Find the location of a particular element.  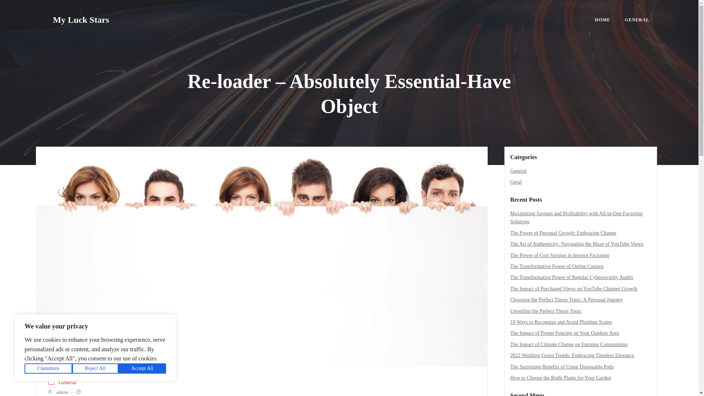

The Power of Personal Growth: Embracing Change is located at coordinates (563, 232).